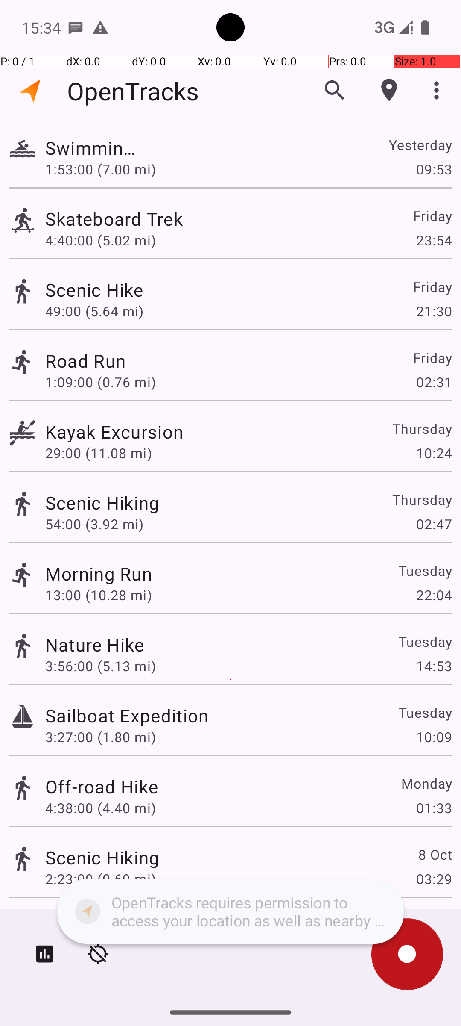 The width and height of the screenshot is (461, 1026). What do you see at coordinates (102, 361) in the screenshot?
I see `Road Run` at bounding box center [102, 361].